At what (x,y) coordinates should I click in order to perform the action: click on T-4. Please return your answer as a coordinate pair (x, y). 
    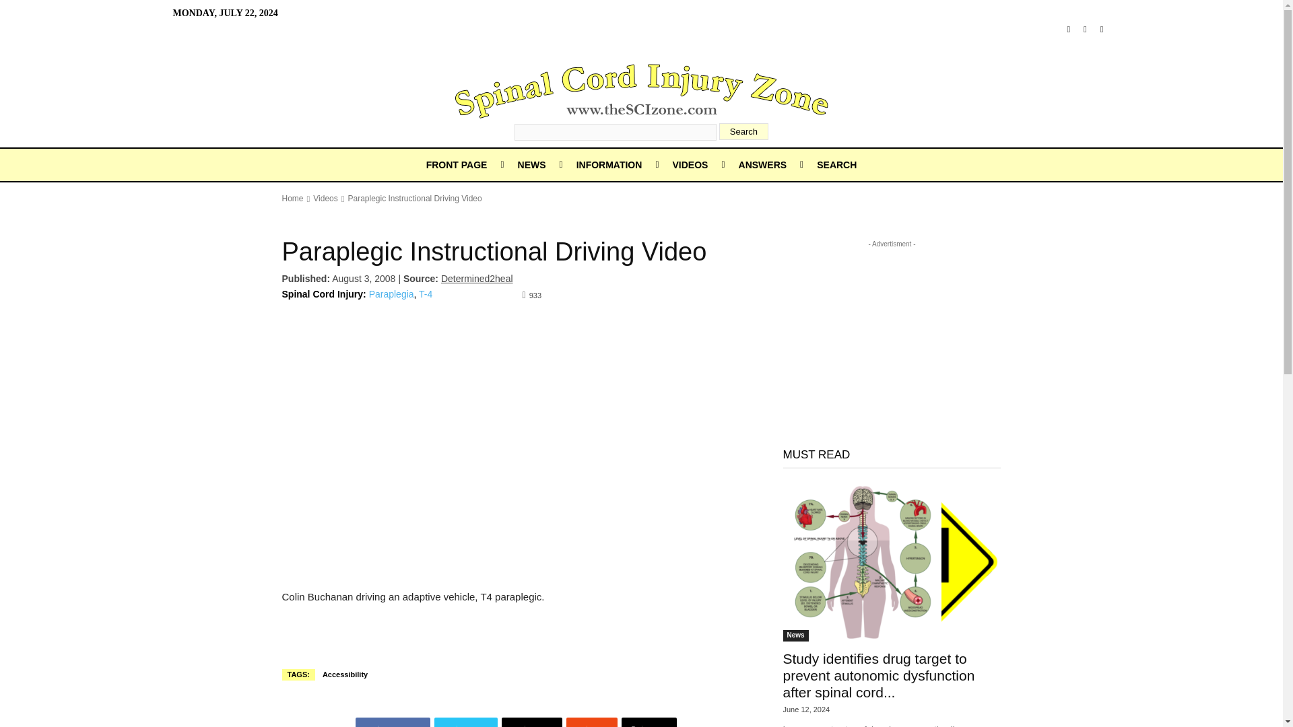
    Looking at the image, I should click on (426, 293).